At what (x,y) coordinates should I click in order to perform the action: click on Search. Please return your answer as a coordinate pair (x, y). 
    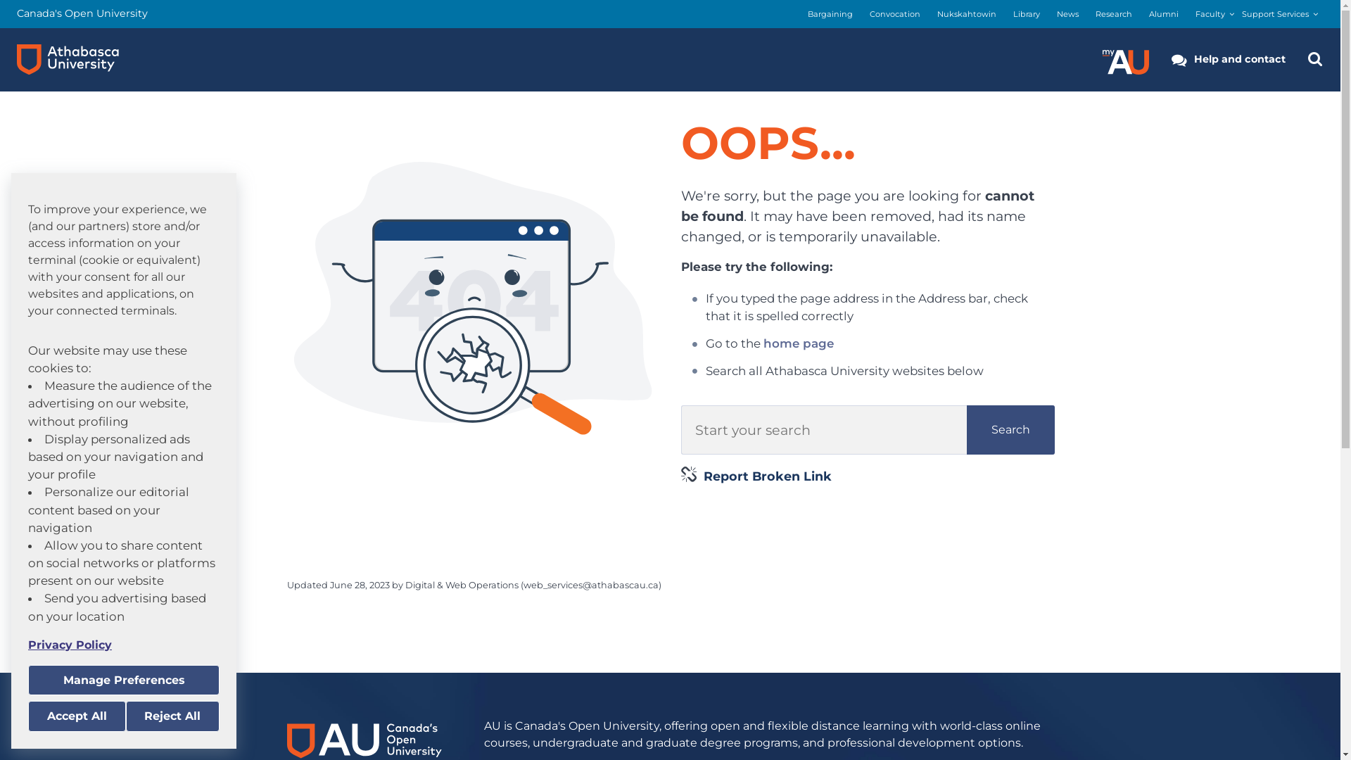
    Looking at the image, I should click on (1010, 430).